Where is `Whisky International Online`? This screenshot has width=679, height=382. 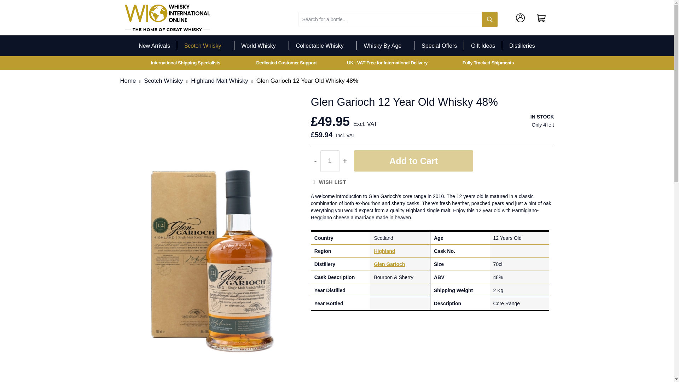 Whisky International Online is located at coordinates (167, 18).